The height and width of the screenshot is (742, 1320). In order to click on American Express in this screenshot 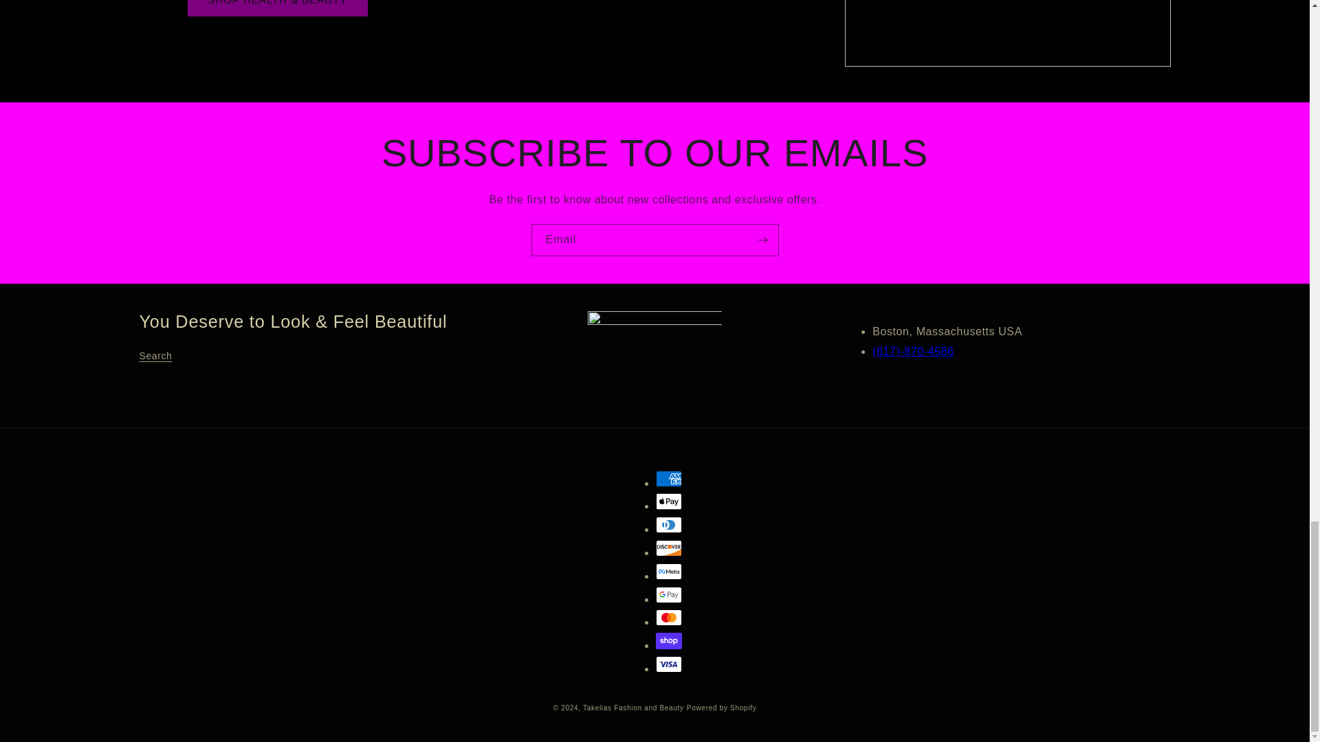, I will do `click(669, 478)`.